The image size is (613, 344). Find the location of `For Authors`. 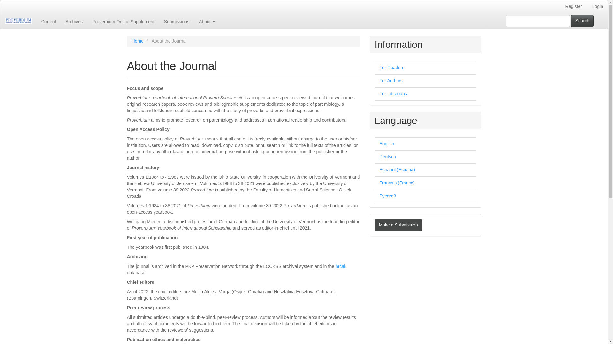

For Authors is located at coordinates (391, 81).